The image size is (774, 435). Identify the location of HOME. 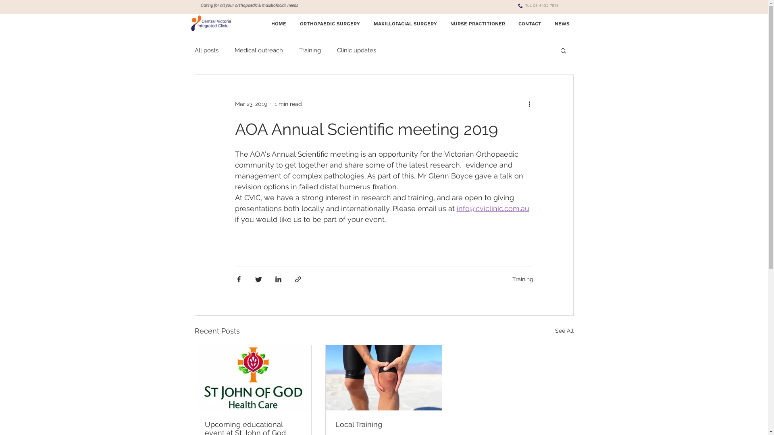
(279, 24).